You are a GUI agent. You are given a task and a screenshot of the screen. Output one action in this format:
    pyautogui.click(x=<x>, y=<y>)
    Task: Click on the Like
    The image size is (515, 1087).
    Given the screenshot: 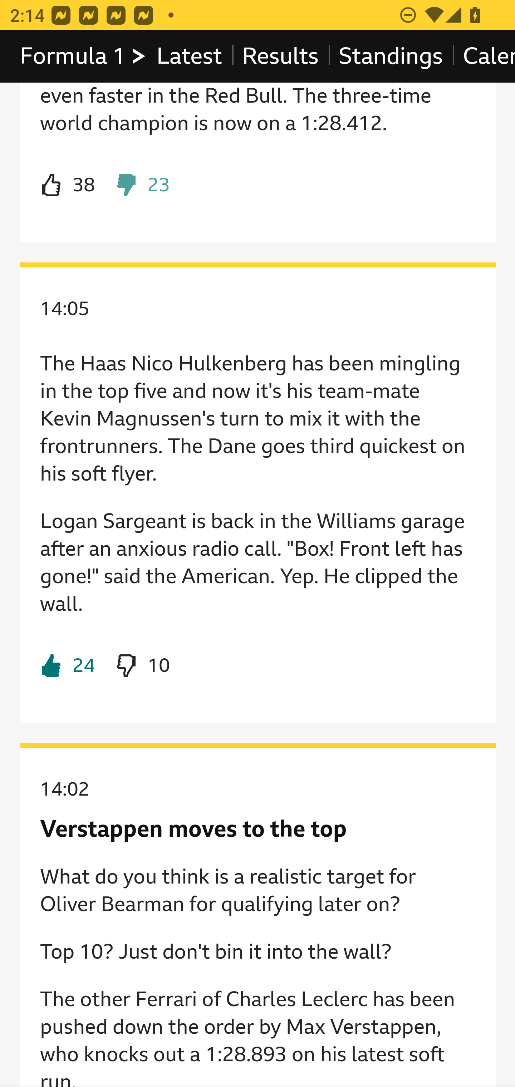 What is the action you would take?
    pyautogui.click(x=68, y=186)
    